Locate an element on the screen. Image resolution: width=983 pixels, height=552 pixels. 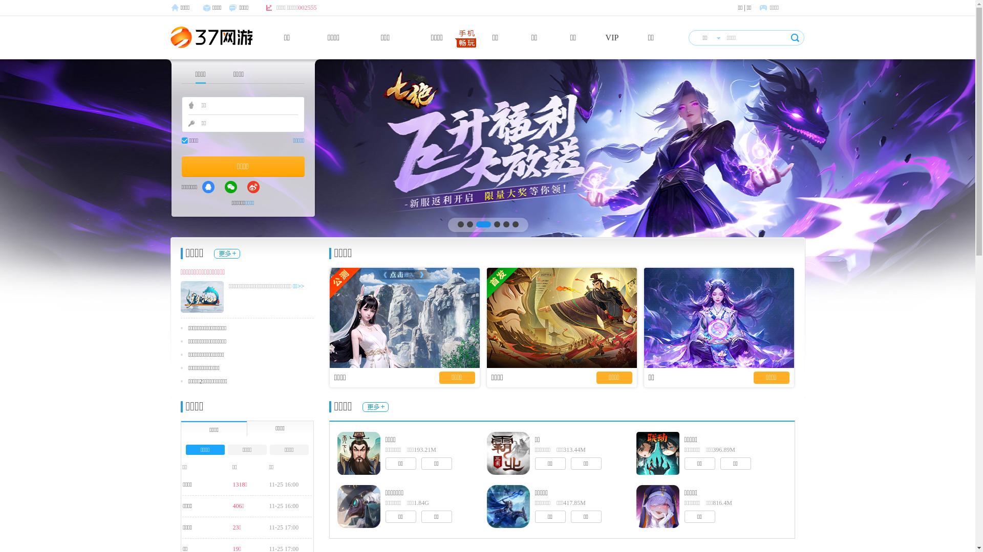
VIP is located at coordinates (612, 38).